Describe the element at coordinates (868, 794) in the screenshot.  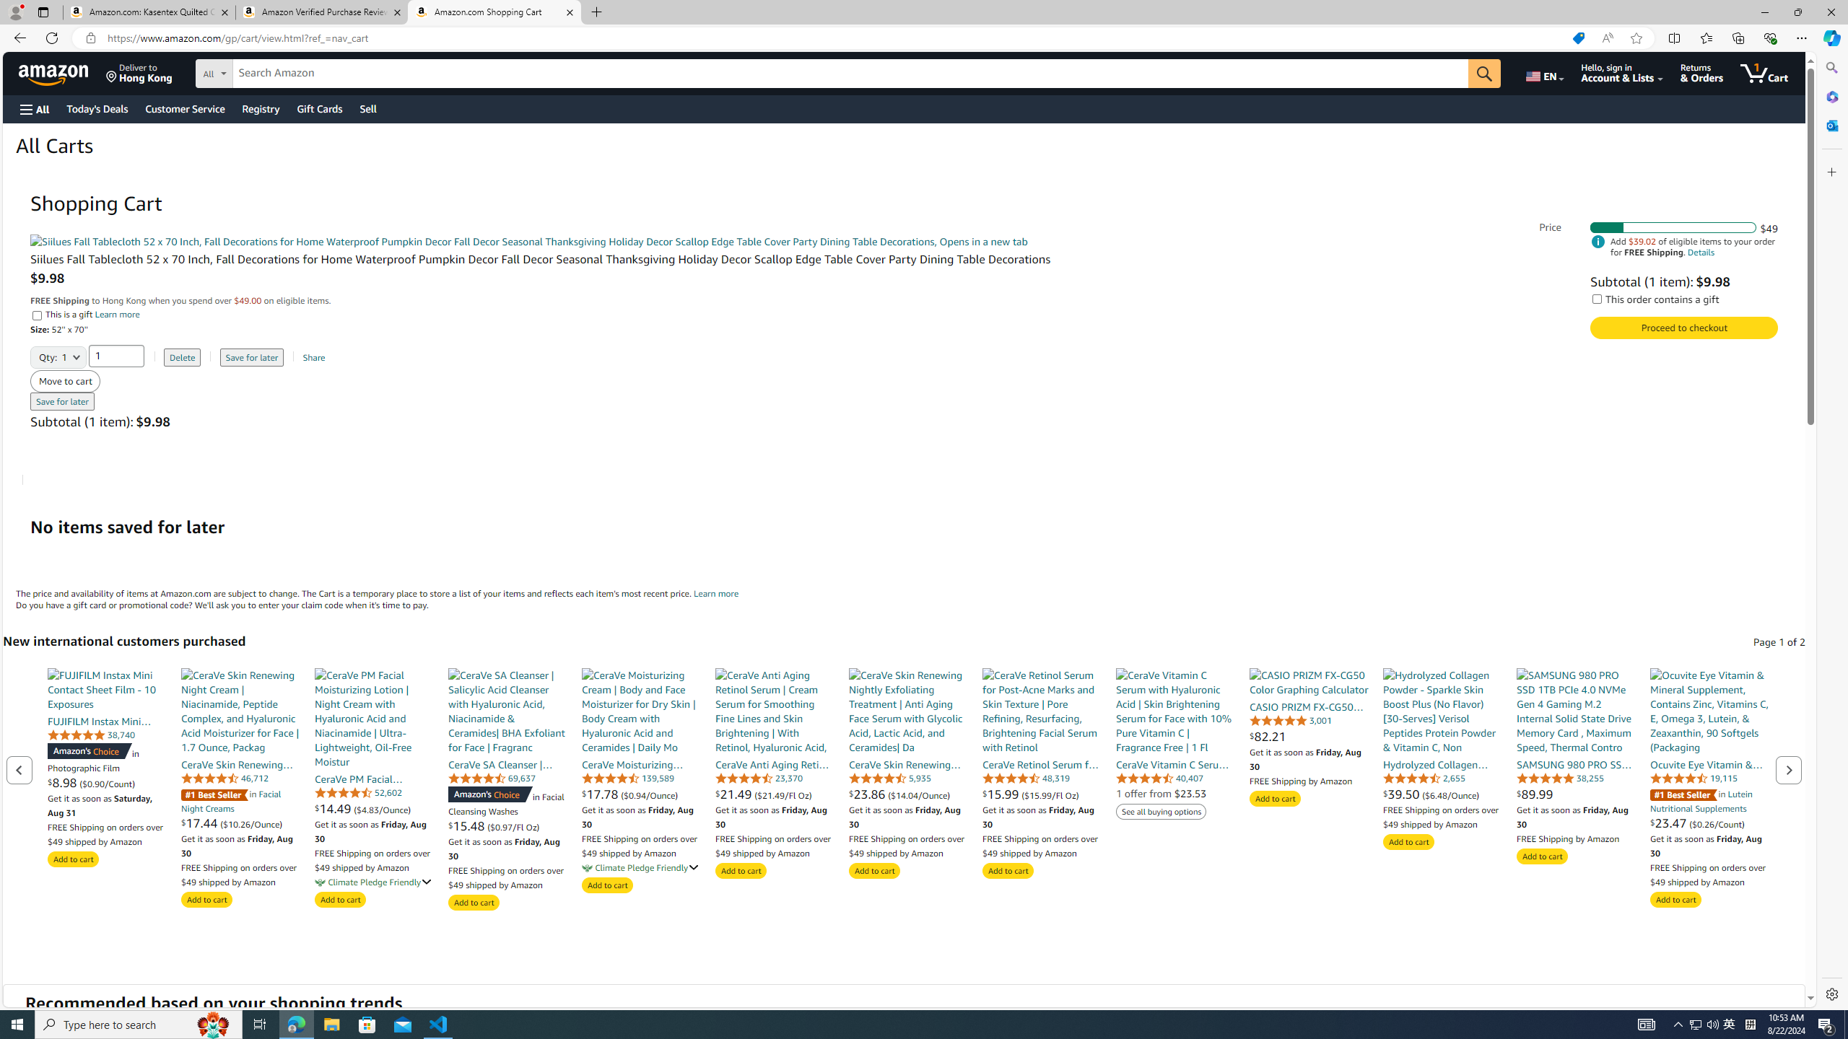
I see `$23.86 ` at that location.